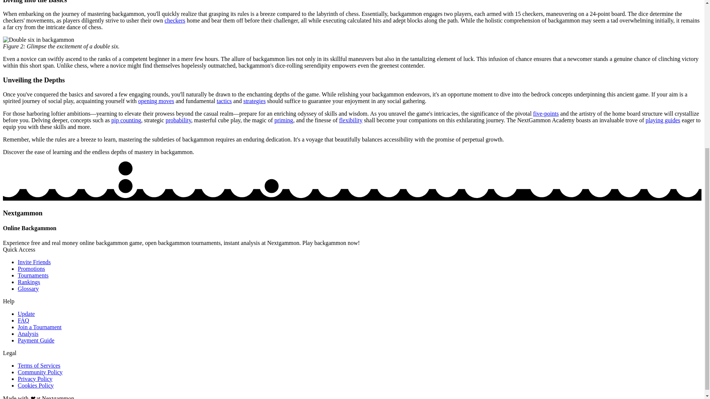 This screenshot has height=399, width=710. Describe the element at coordinates (35, 379) in the screenshot. I see `Privacy Policy` at that location.